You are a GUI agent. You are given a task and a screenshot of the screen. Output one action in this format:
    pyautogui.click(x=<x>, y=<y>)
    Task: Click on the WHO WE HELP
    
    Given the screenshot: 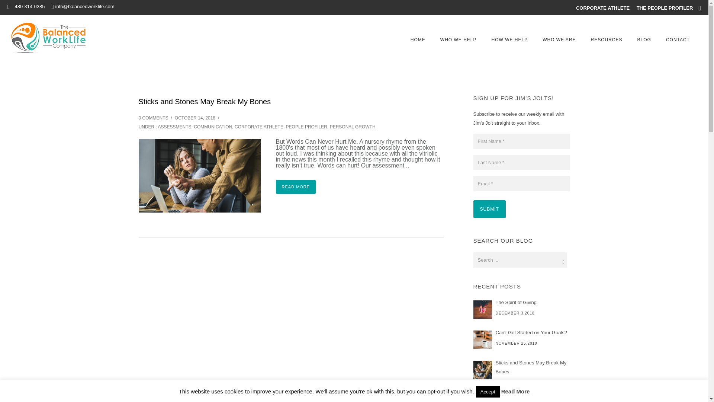 What is the action you would take?
    pyautogui.click(x=458, y=40)
    